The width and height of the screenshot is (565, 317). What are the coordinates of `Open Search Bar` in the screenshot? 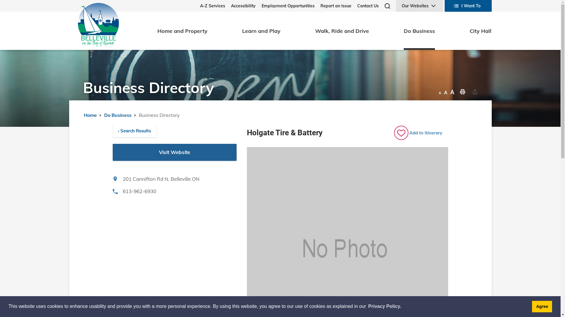 It's located at (387, 6).